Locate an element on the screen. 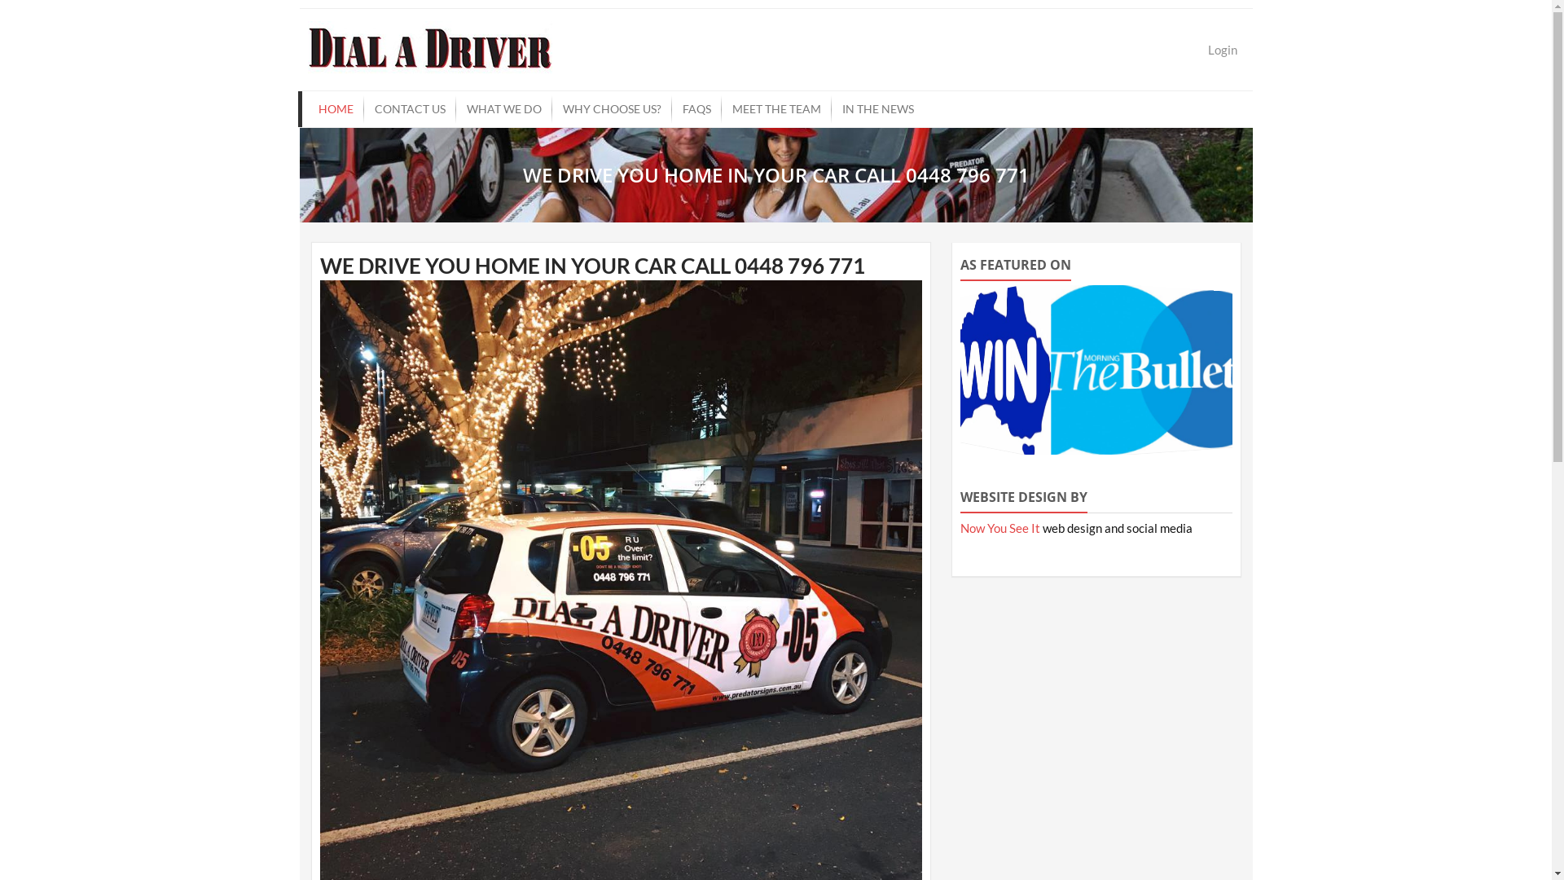 The width and height of the screenshot is (1564, 880). WHAT WE DO is located at coordinates (504, 109).